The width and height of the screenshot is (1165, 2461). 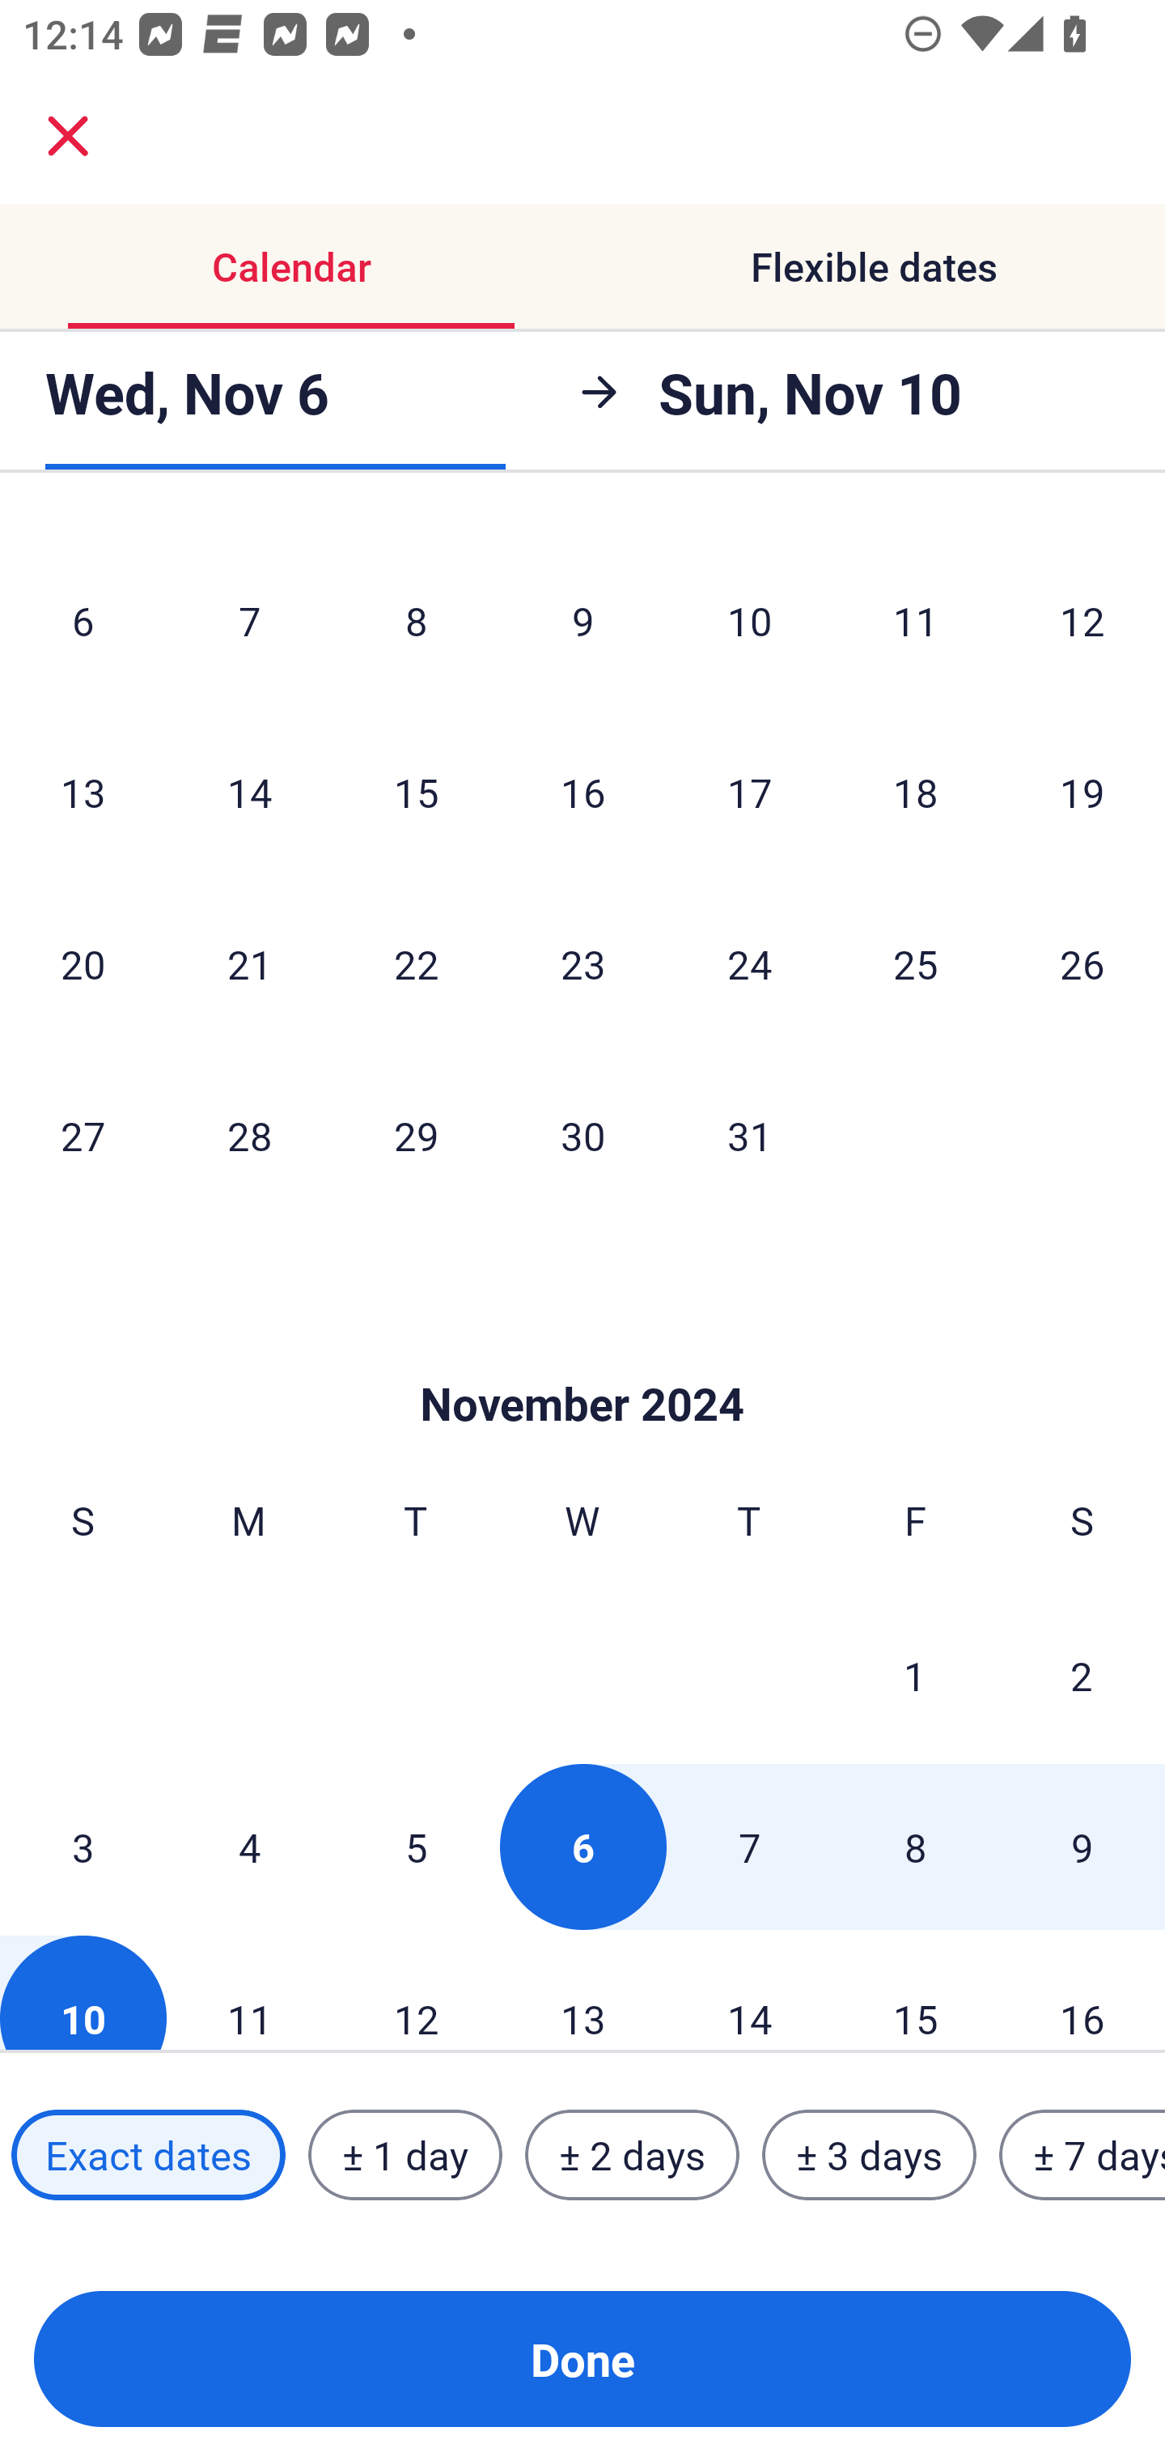 What do you see at coordinates (915, 1674) in the screenshot?
I see `1 Friday, November 1, 2024` at bounding box center [915, 1674].